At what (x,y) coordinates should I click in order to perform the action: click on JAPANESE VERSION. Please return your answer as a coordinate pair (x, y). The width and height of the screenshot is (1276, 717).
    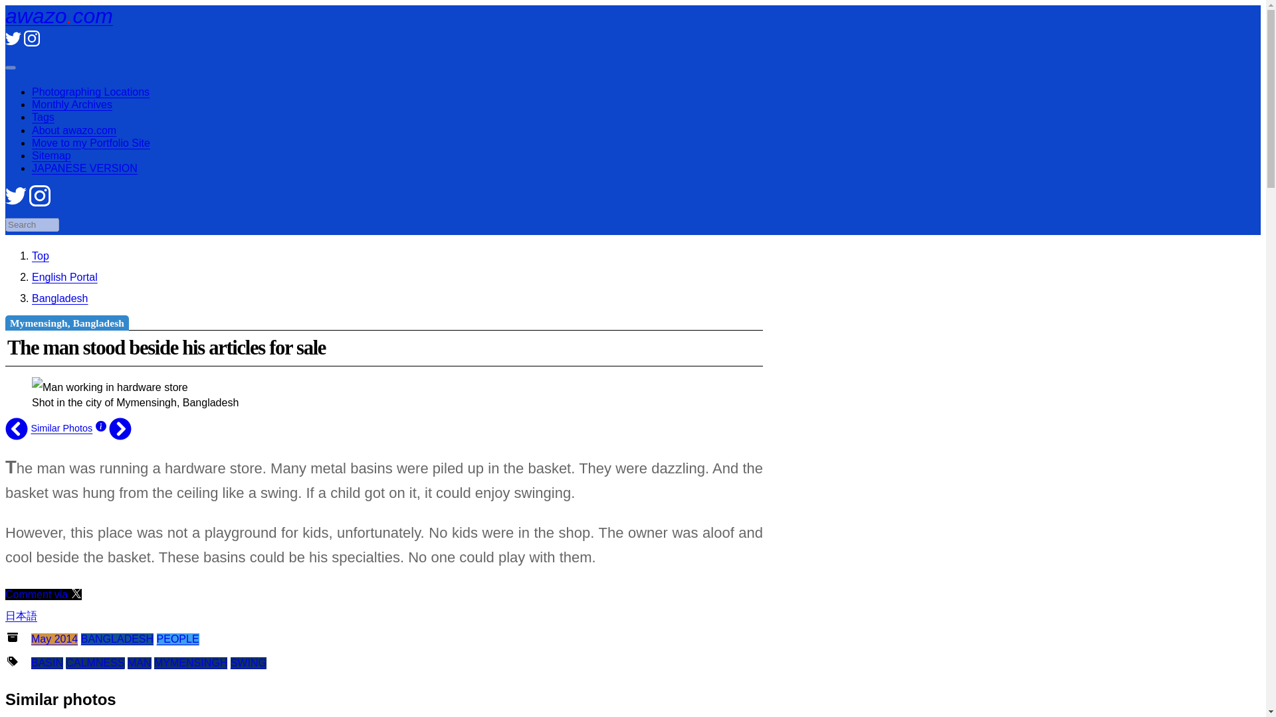
    Looking at the image, I should click on (85, 169).